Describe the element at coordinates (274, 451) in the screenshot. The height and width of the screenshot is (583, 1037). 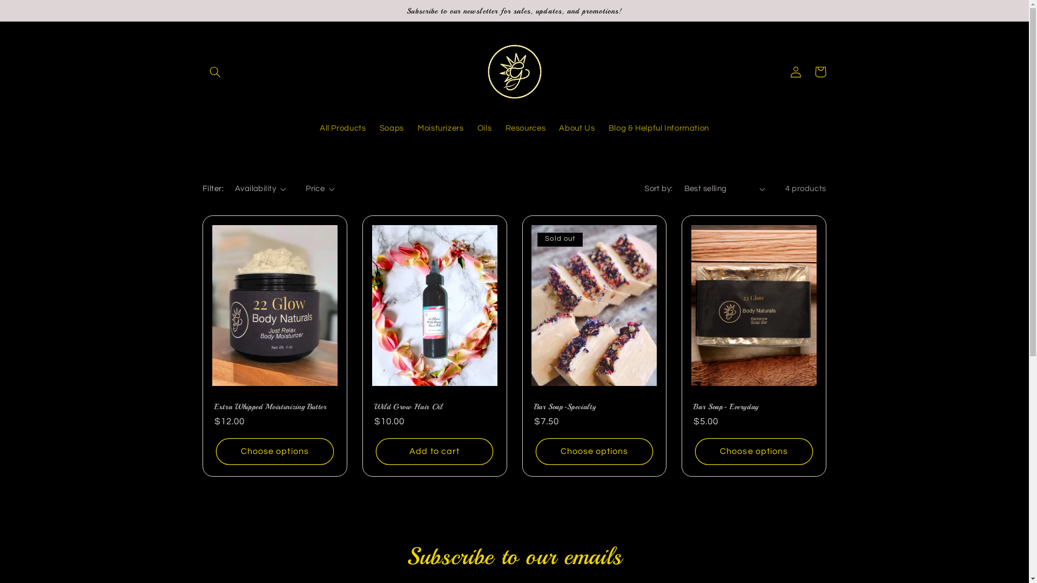
I see `Choose options` at that location.